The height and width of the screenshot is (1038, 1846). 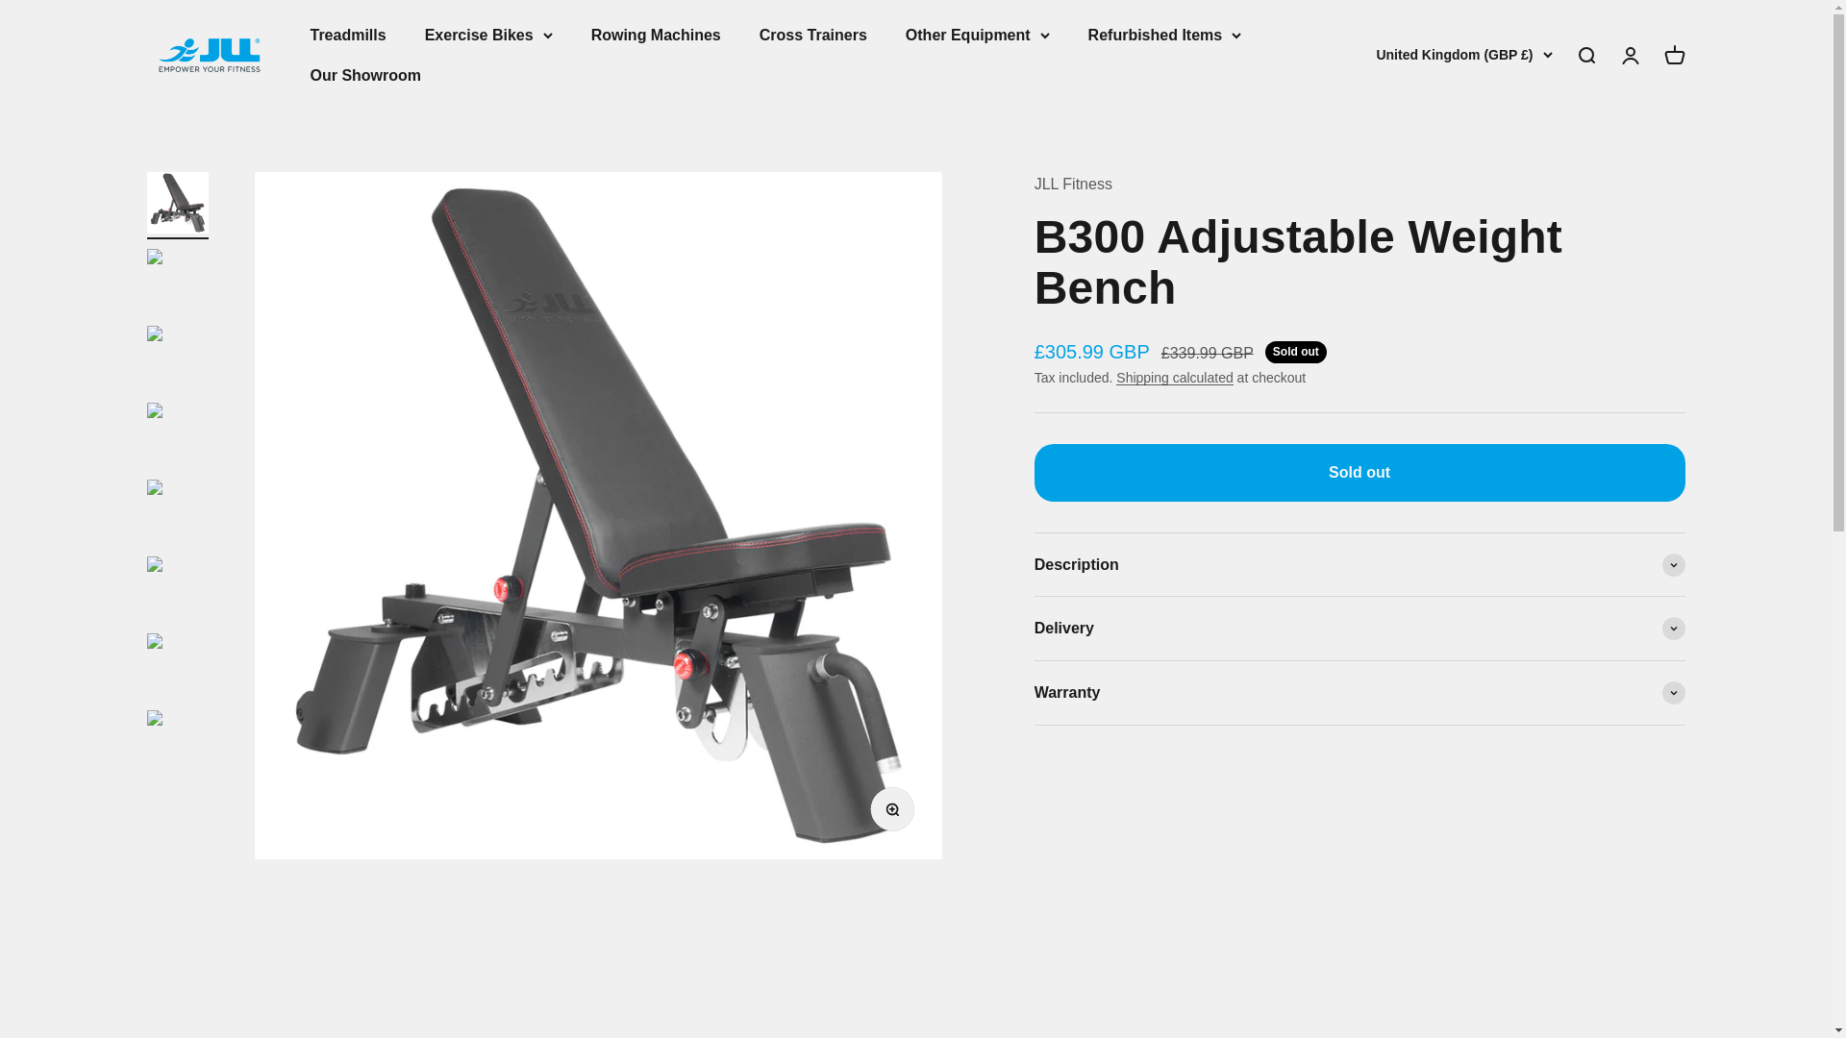 I want to click on Open search, so click(x=1629, y=56).